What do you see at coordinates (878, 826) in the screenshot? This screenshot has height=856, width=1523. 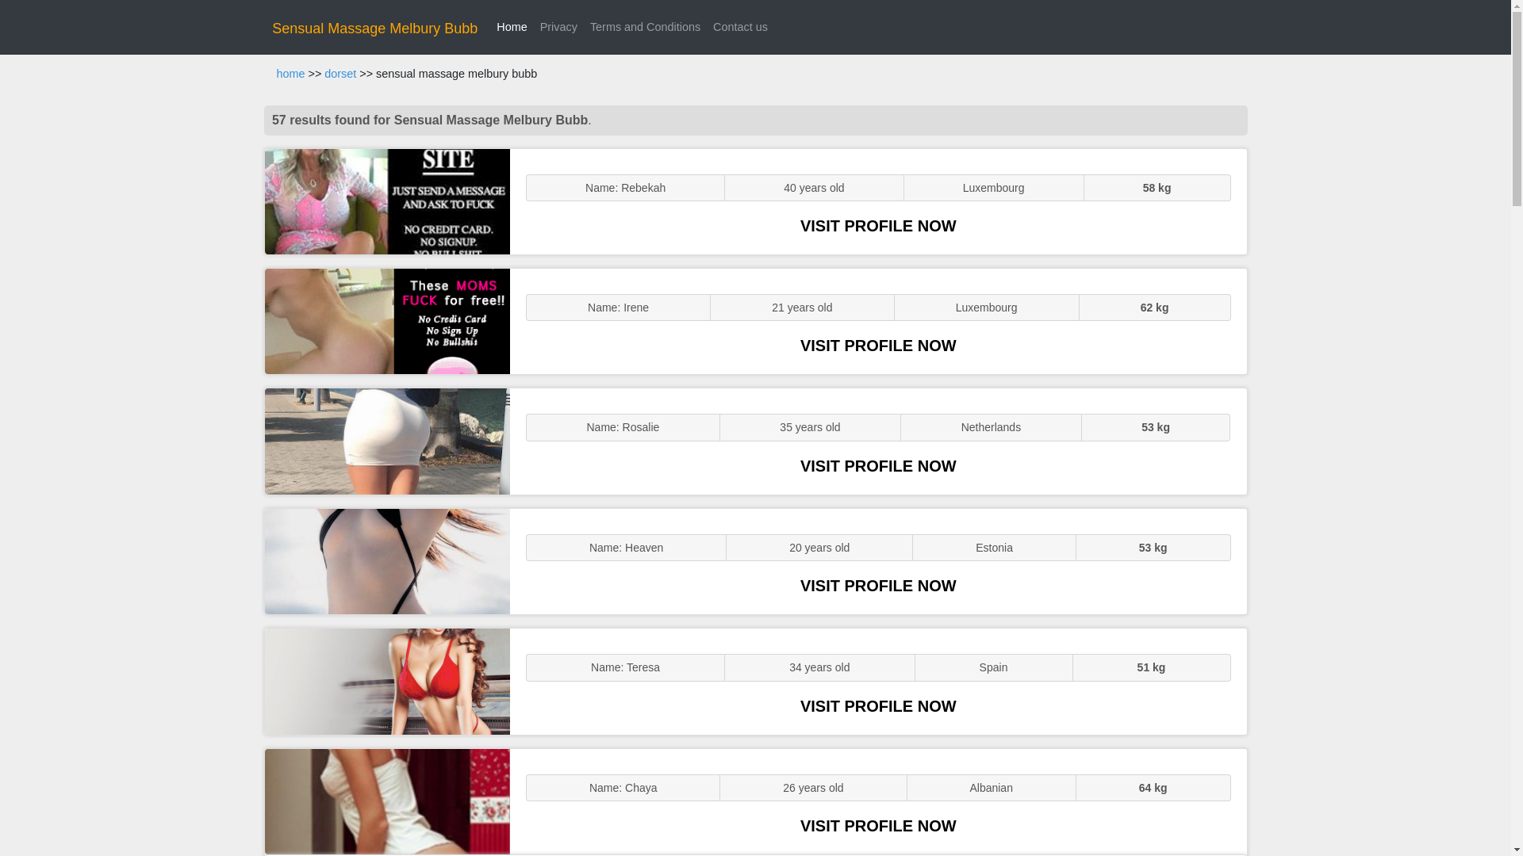 I see `VISIT PROFILE NOW` at bounding box center [878, 826].